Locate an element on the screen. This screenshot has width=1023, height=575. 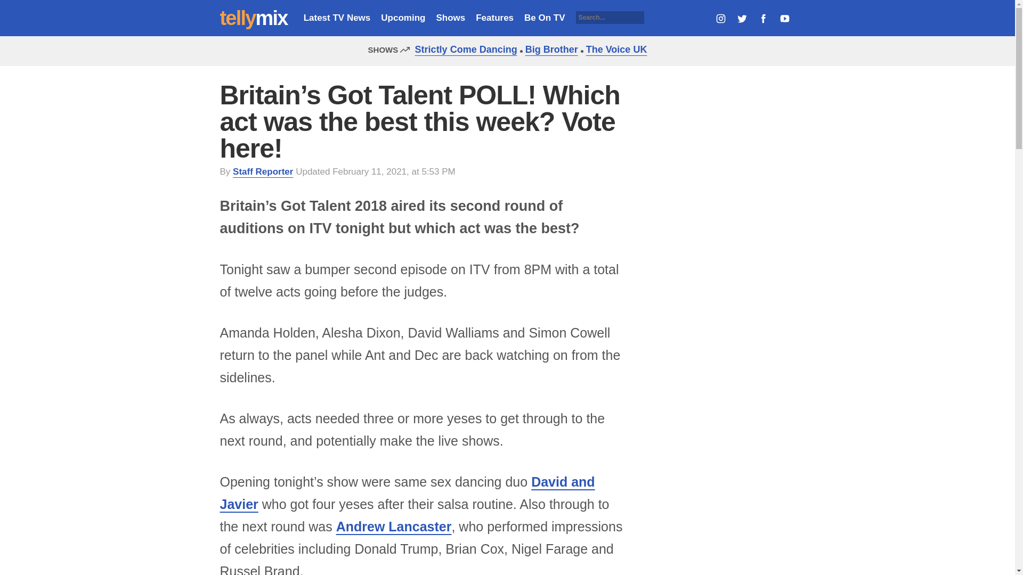
Big Brother is located at coordinates (549, 49).